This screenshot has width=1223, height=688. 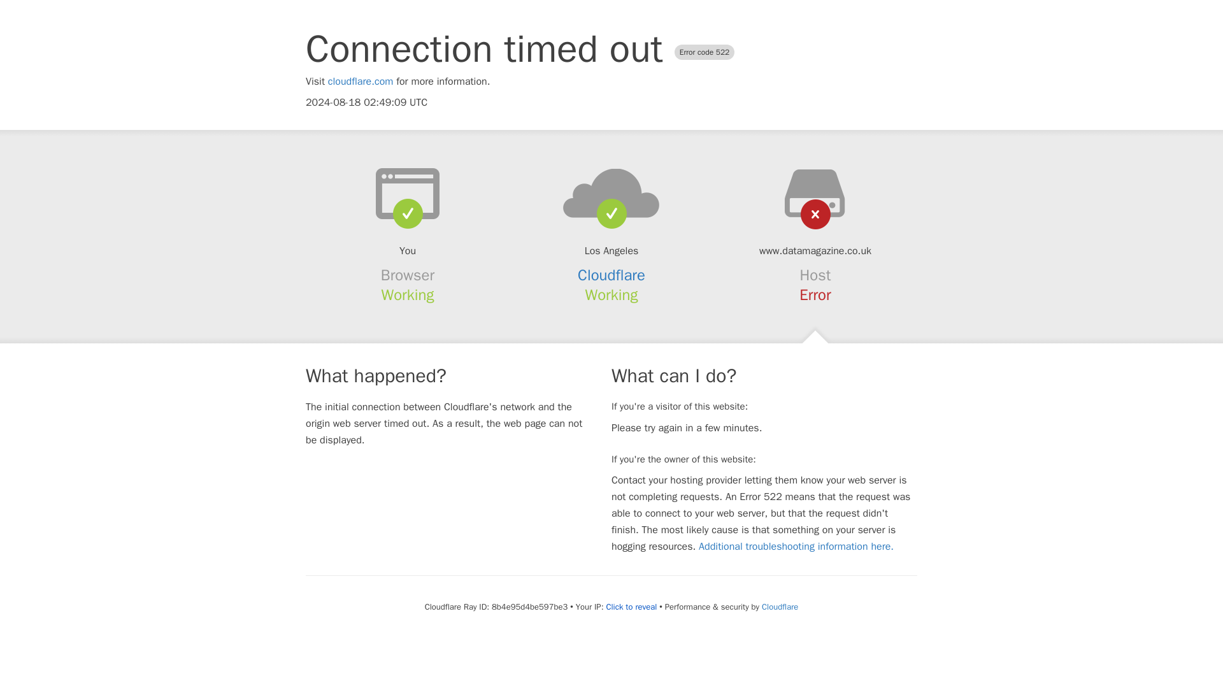 What do you see at coordinates (796, 547) in the screenshot?
I see `Additional troubleshooting information here.` at bounding box center [796, 547].